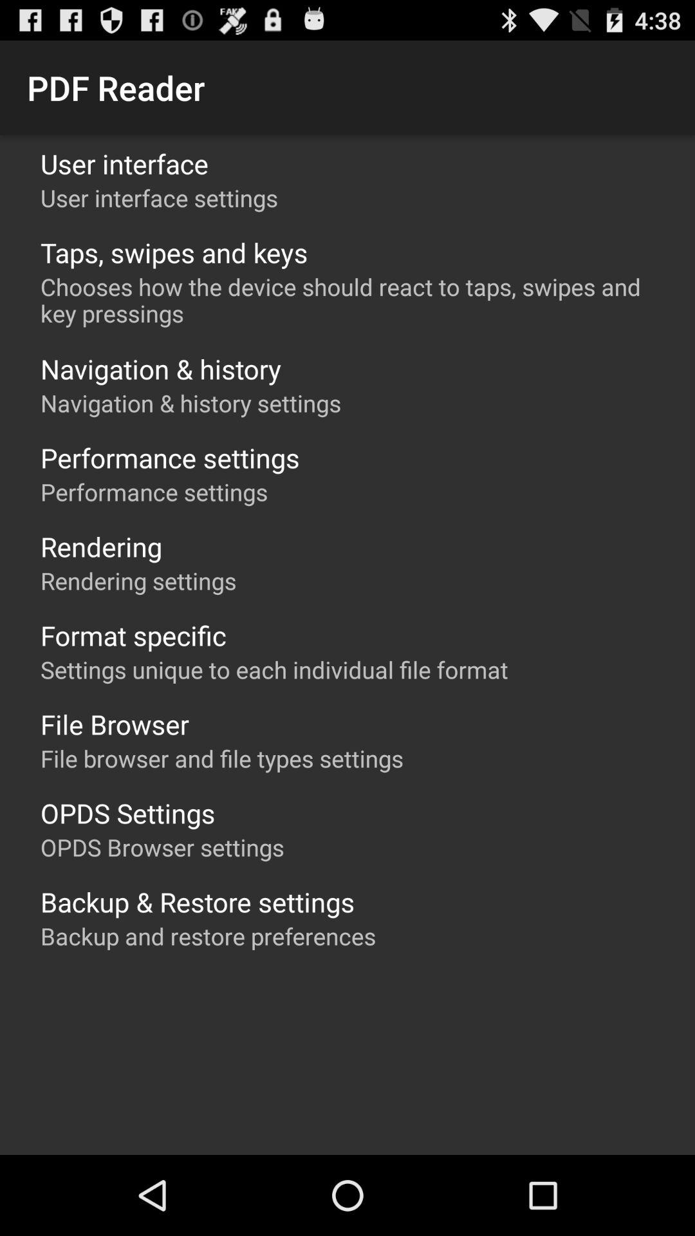 The width and height of the screenshot is (695, 1236). What do you see at coordinates (274, 669) in the screenshot?
I see `open the app below format specific item` at bounding box center [274, 669].